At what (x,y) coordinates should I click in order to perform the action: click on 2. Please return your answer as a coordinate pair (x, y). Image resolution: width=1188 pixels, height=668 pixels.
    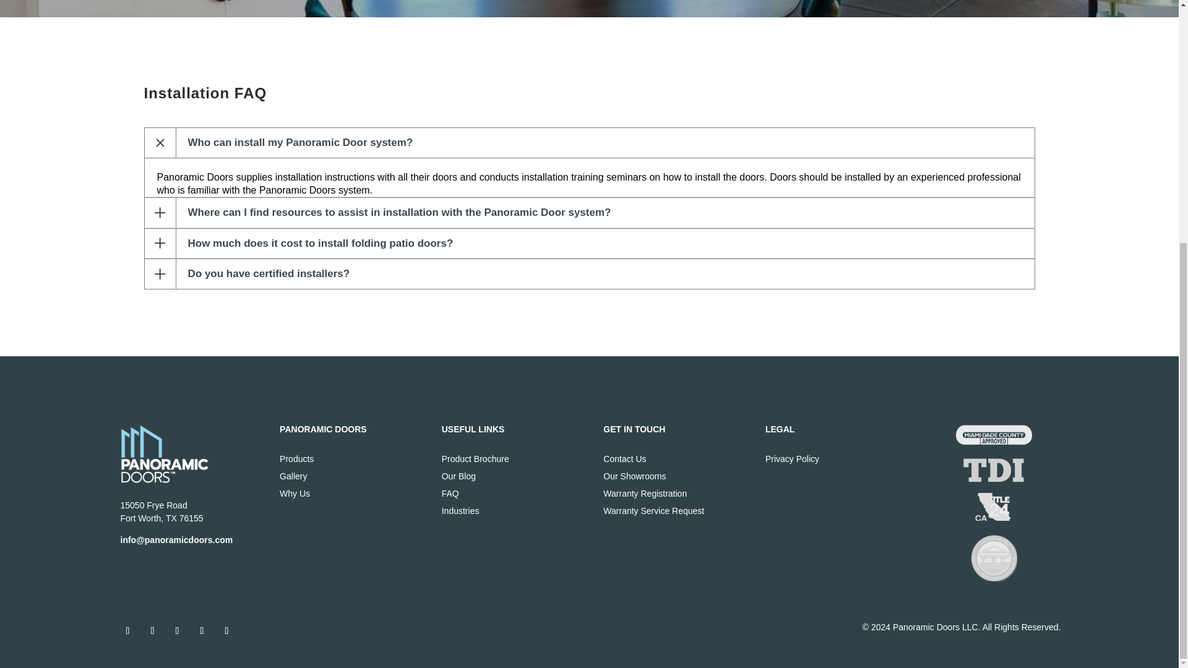
    Looking at the image, I should click on (994, 558).